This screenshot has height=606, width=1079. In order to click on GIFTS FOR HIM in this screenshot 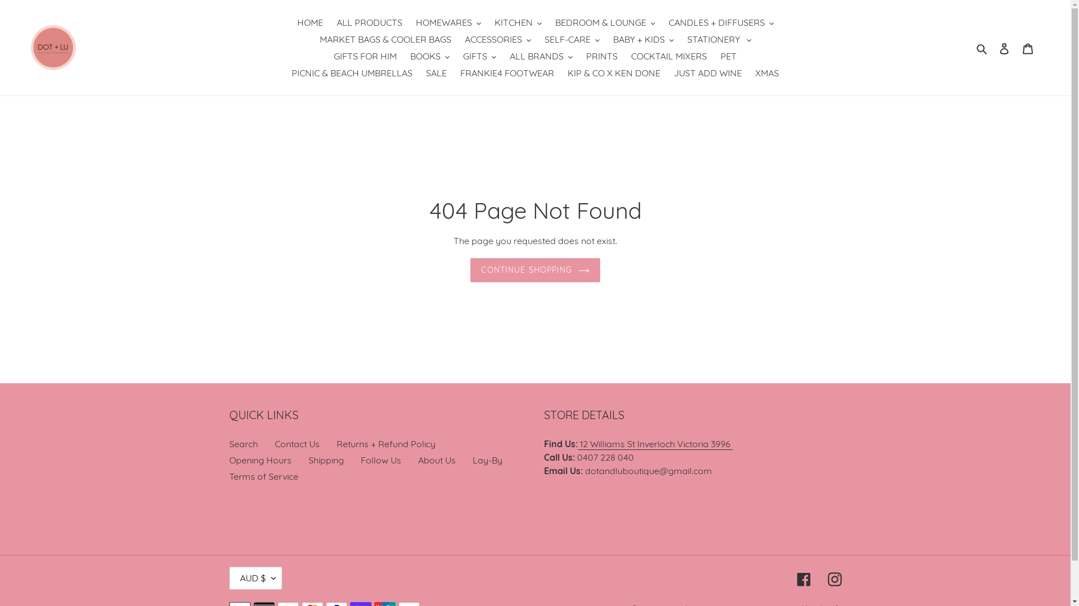, I will do `click(365, 56)`.